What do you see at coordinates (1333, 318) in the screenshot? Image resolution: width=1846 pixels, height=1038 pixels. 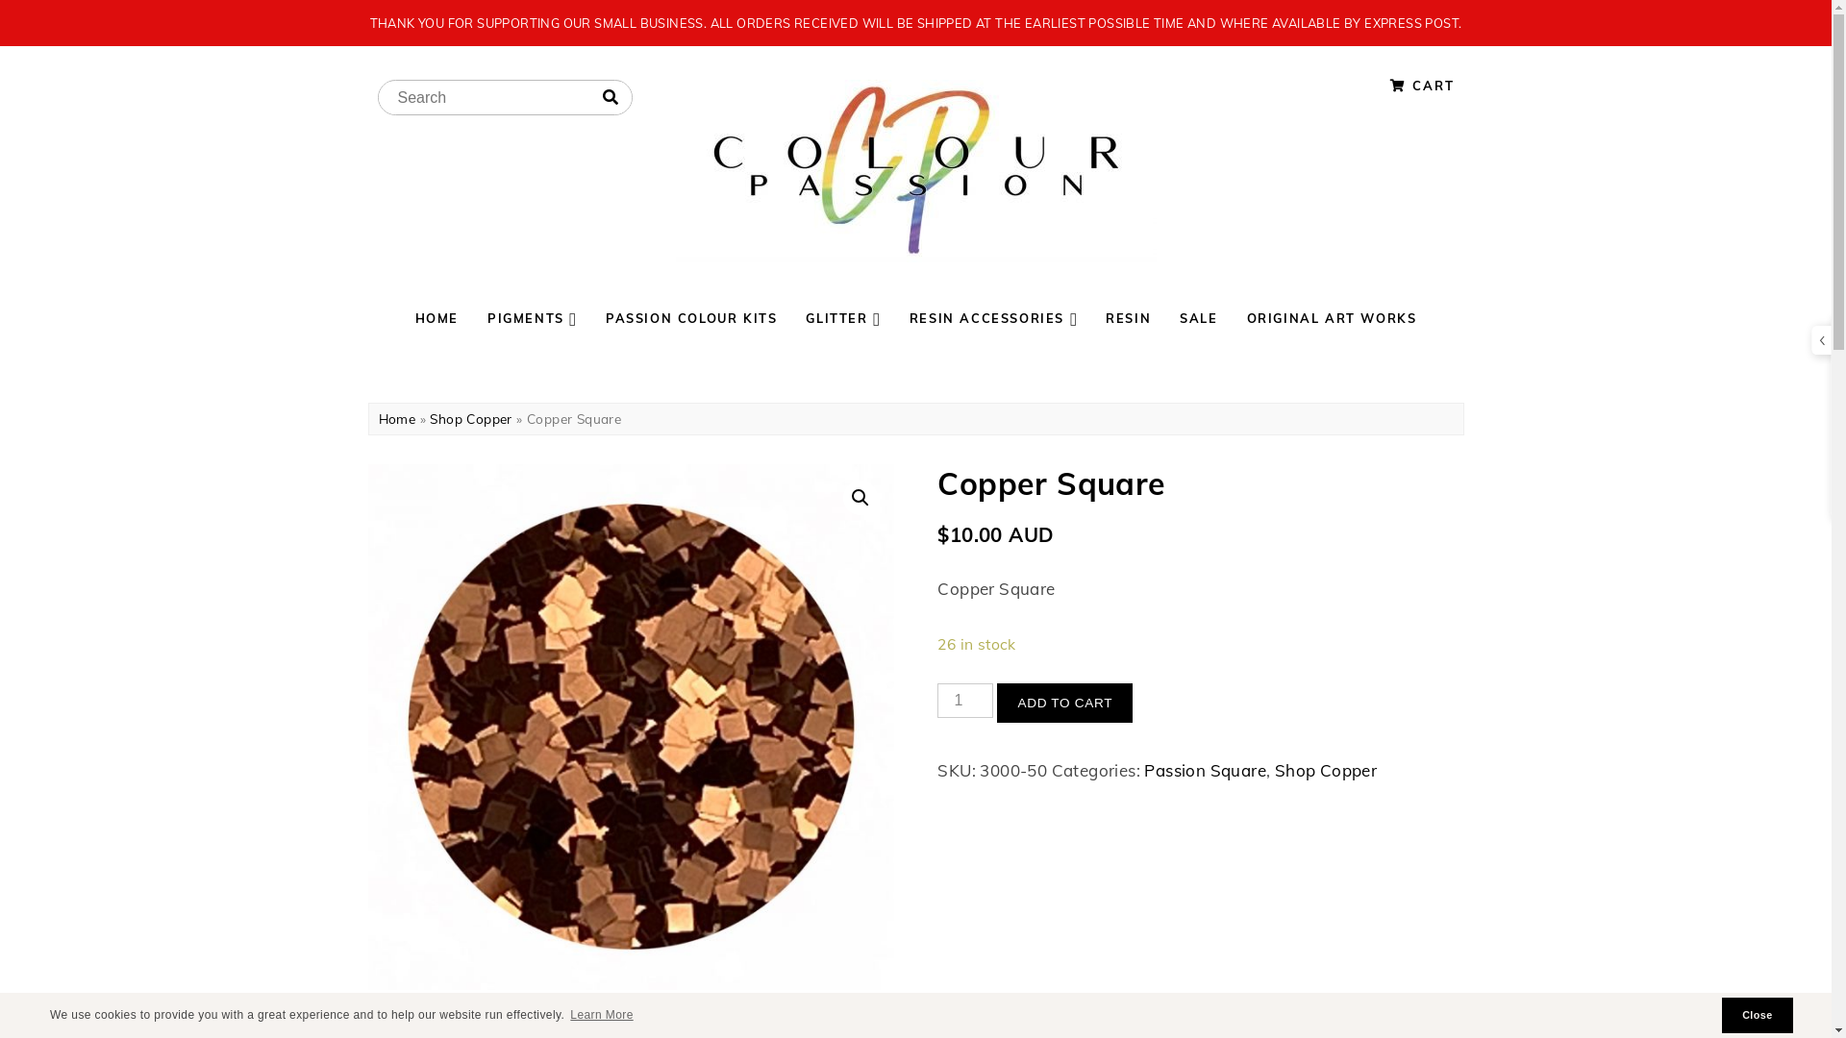 I see `ORIGINAL ART WORKS` at bounding box center [1333, 318].